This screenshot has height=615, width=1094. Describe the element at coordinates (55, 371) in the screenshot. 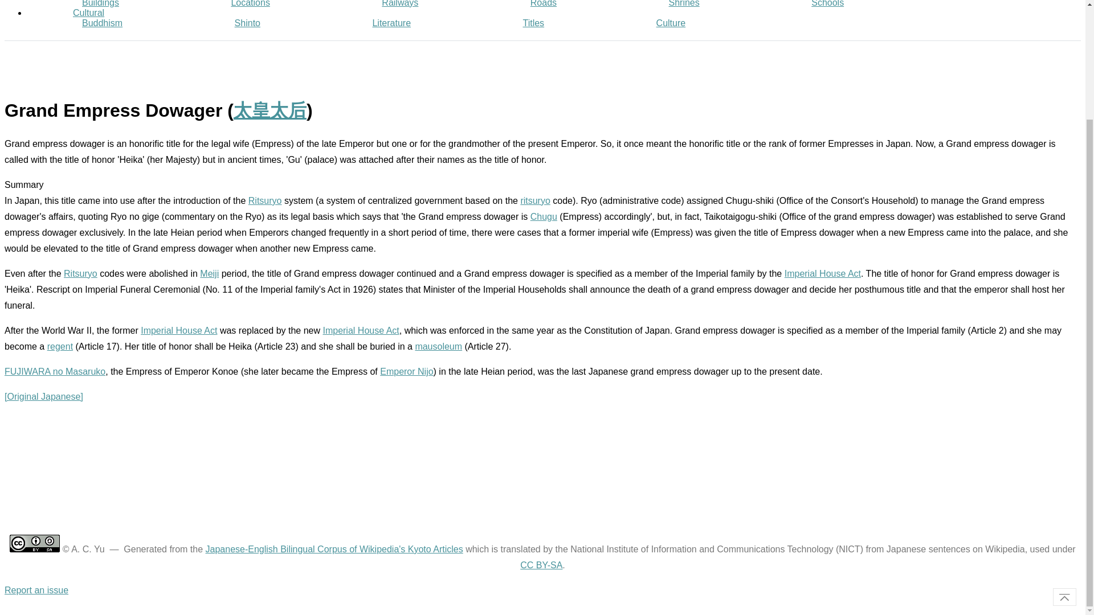

I see `FUJIWARA no Masaruko` at that location.